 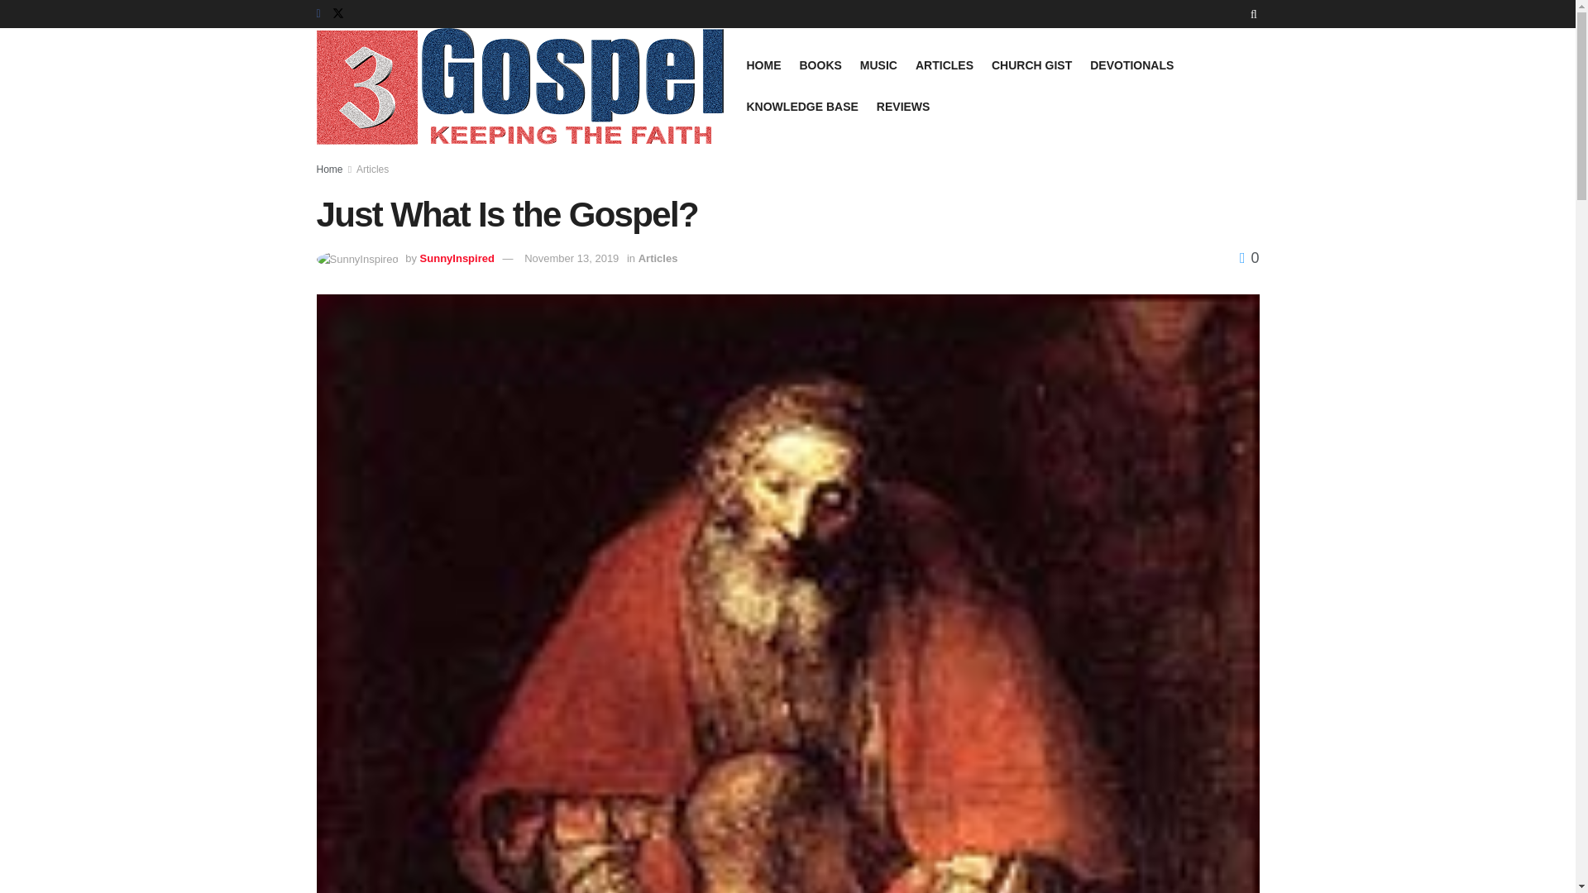 What do you see at coordinates (903, 106) in the screenshot?
I see `REVIEWS` at bounding box center [903, 106].